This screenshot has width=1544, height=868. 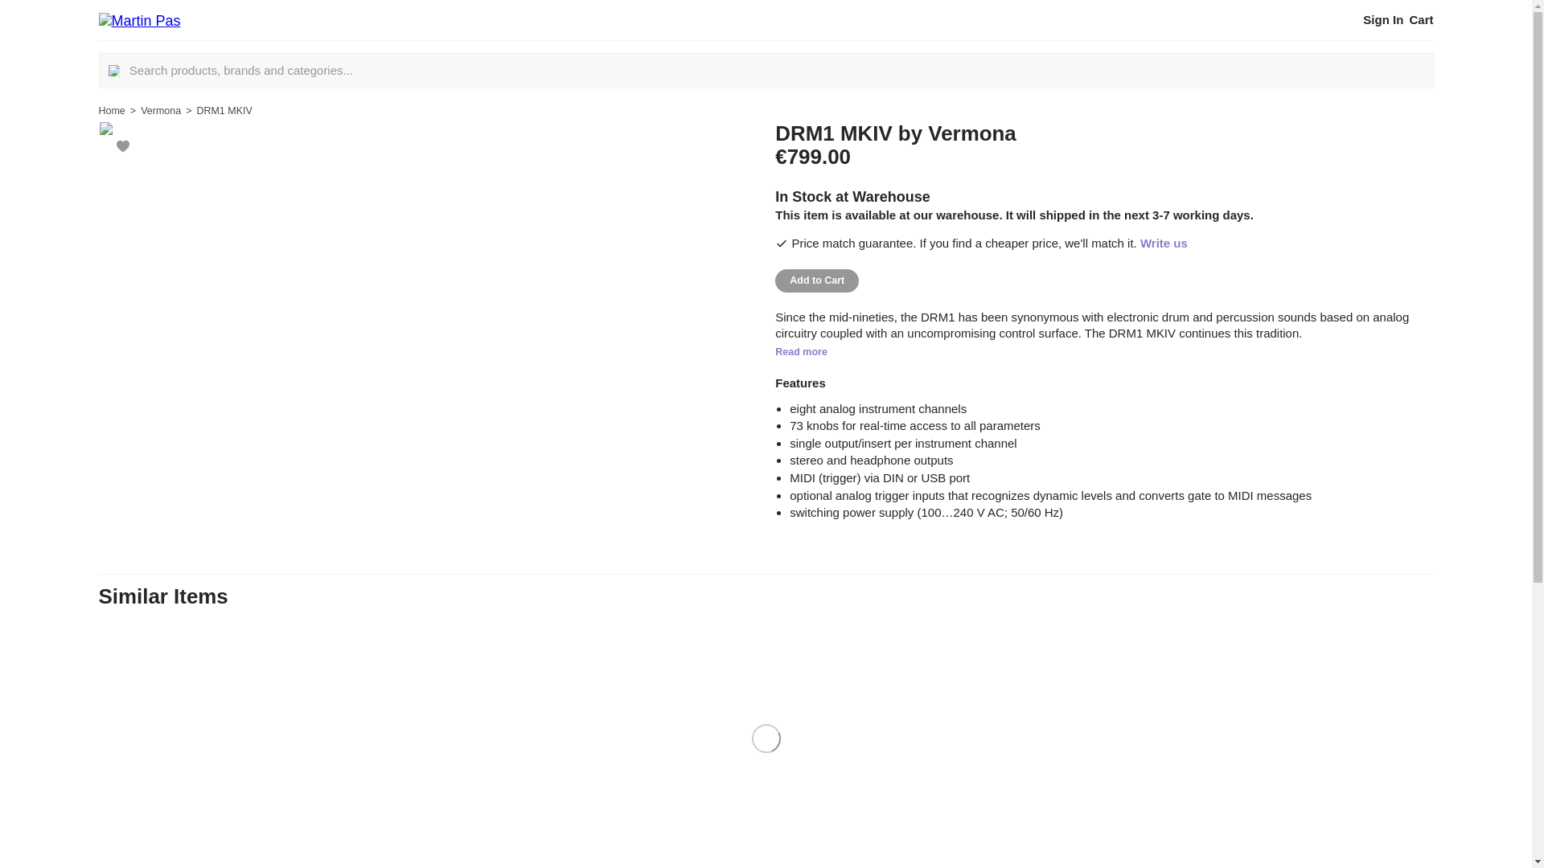 I want to click on Read more, so click(x=801, y=351).